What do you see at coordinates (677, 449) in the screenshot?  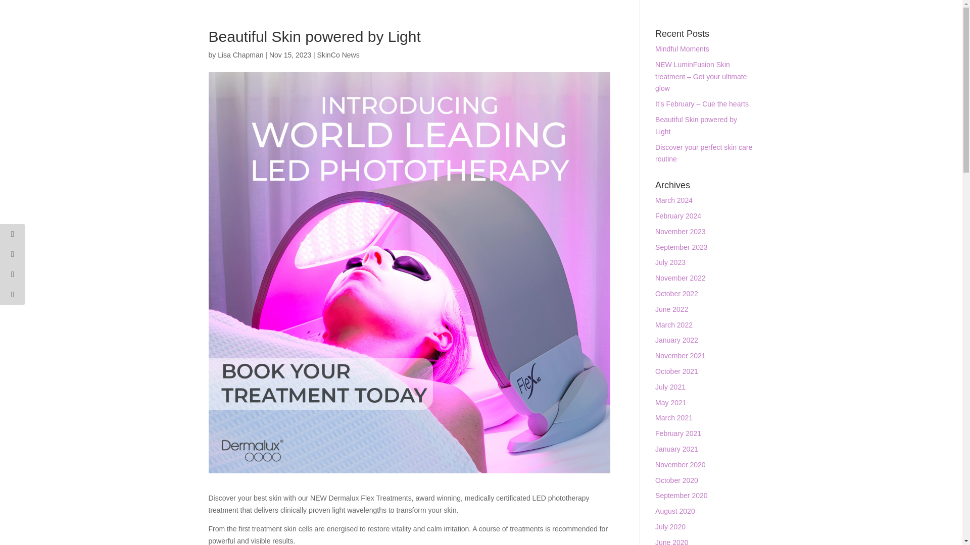 I see `January 2021` at bounding box center [677, 449].